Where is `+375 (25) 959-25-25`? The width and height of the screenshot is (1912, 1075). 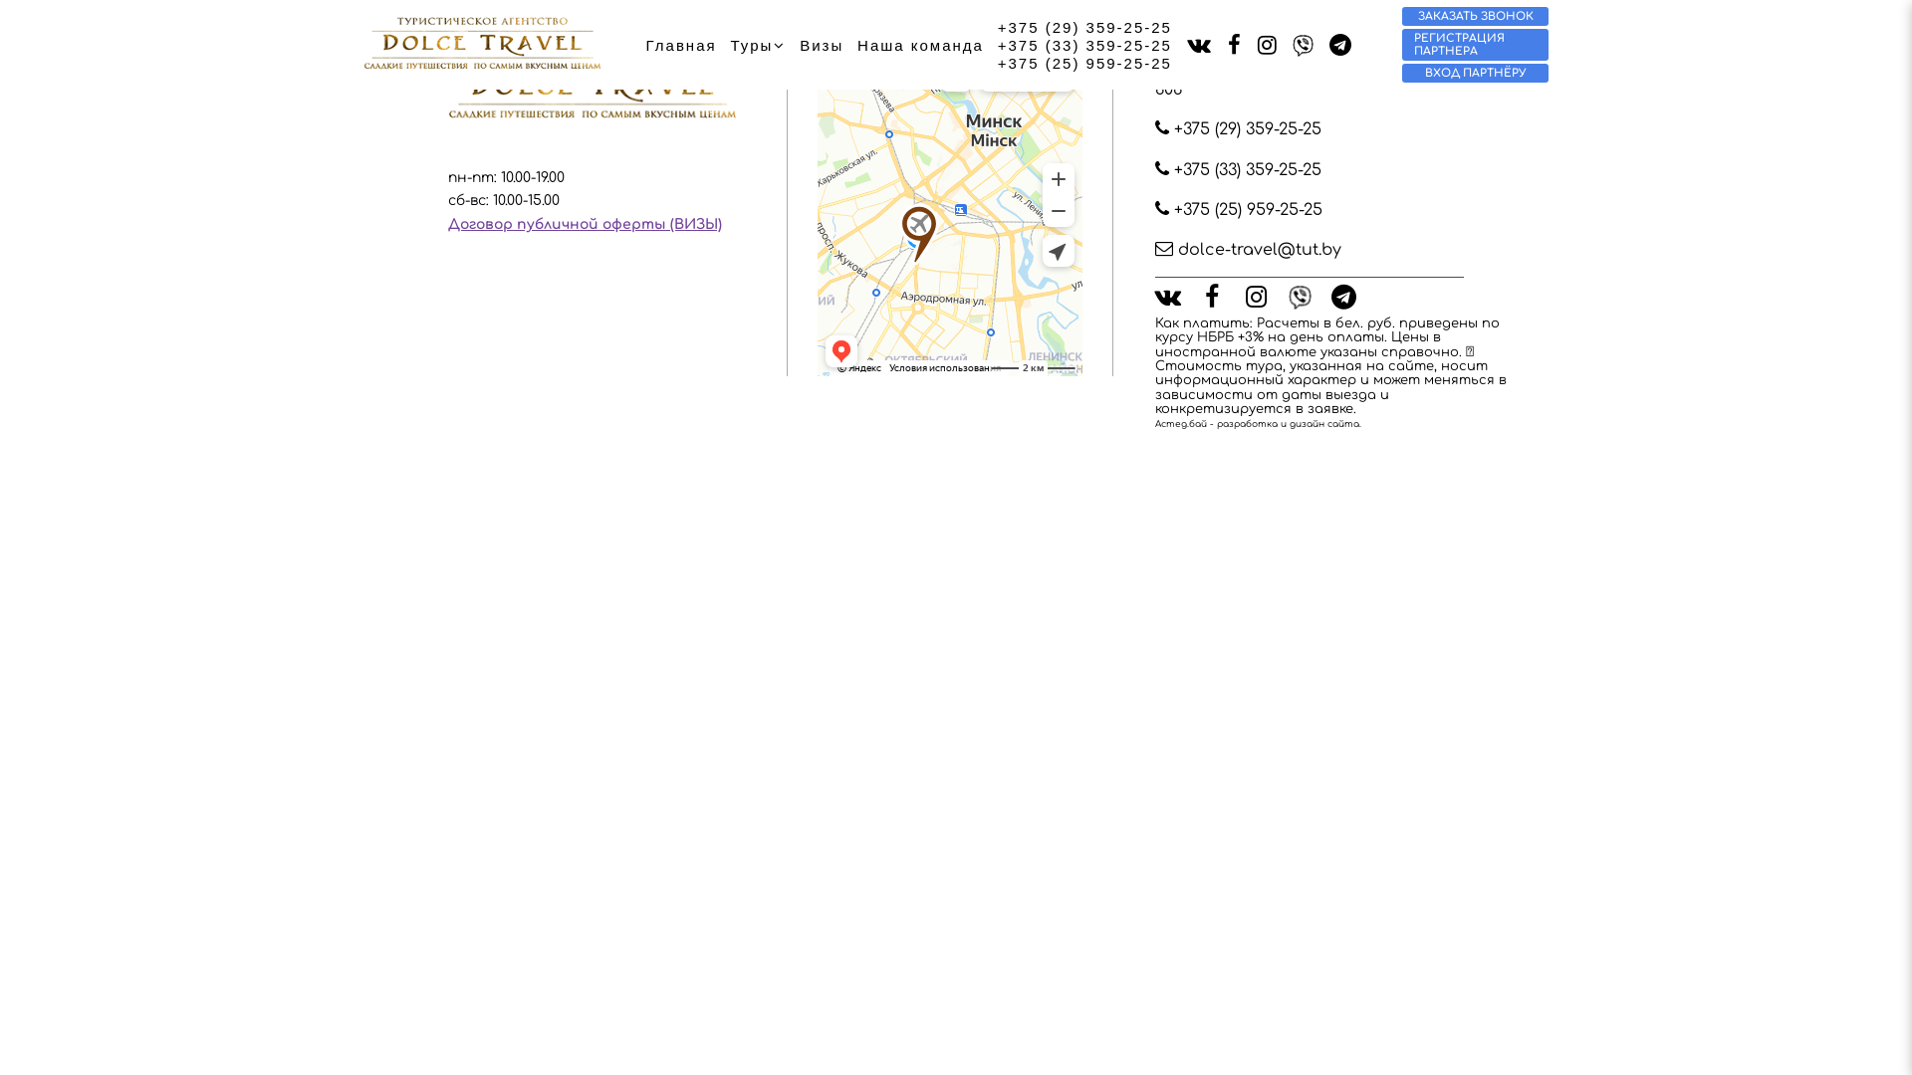 +375 (25) 959-25-25 is located at coordinates (1249, 210).